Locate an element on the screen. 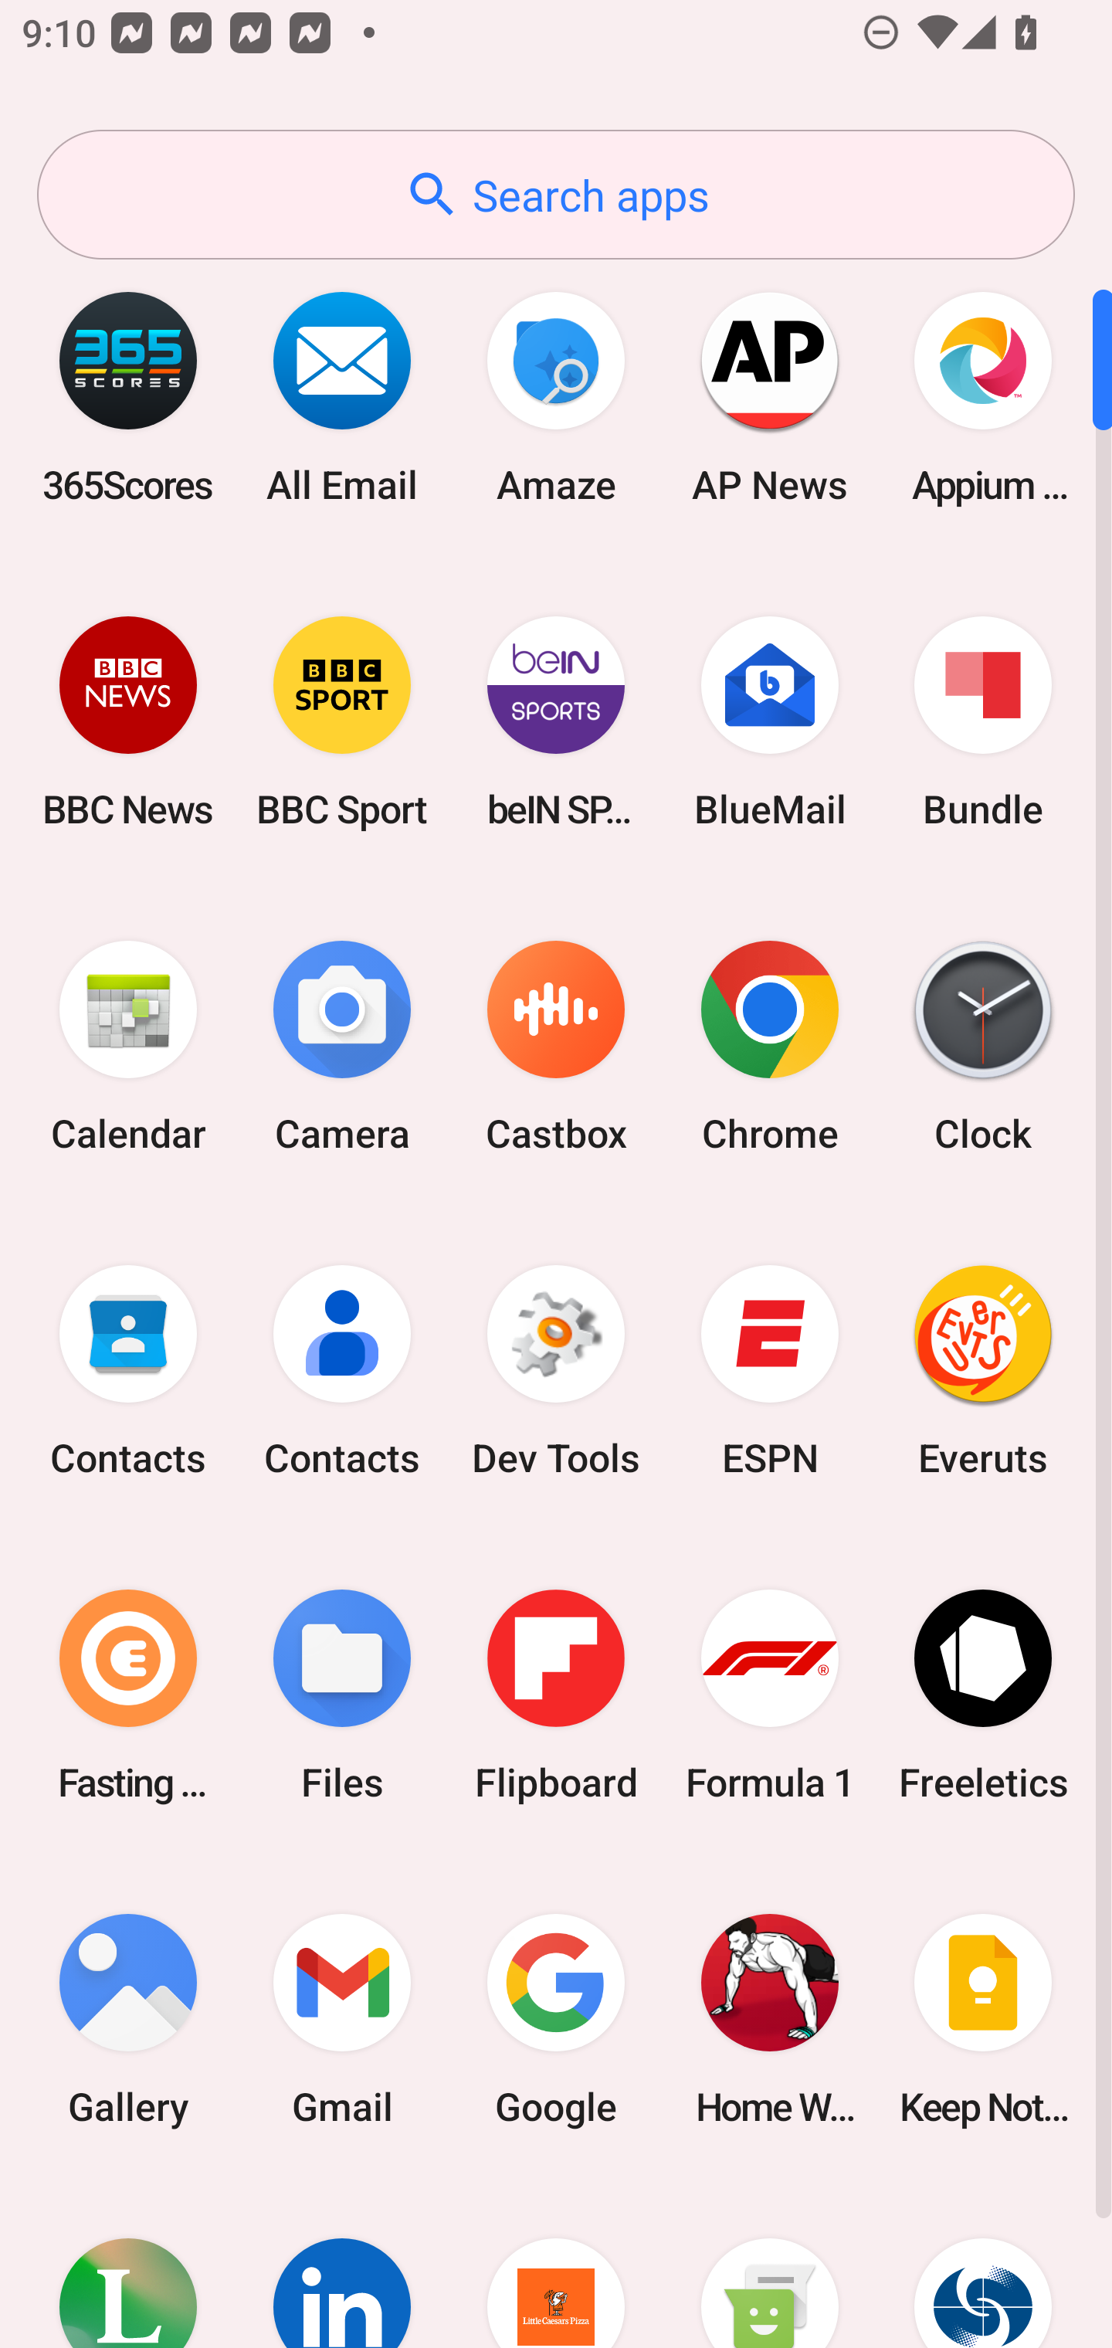 This screenshot has height=2348, width=1112. AP News is located at coordinates (769, 397).